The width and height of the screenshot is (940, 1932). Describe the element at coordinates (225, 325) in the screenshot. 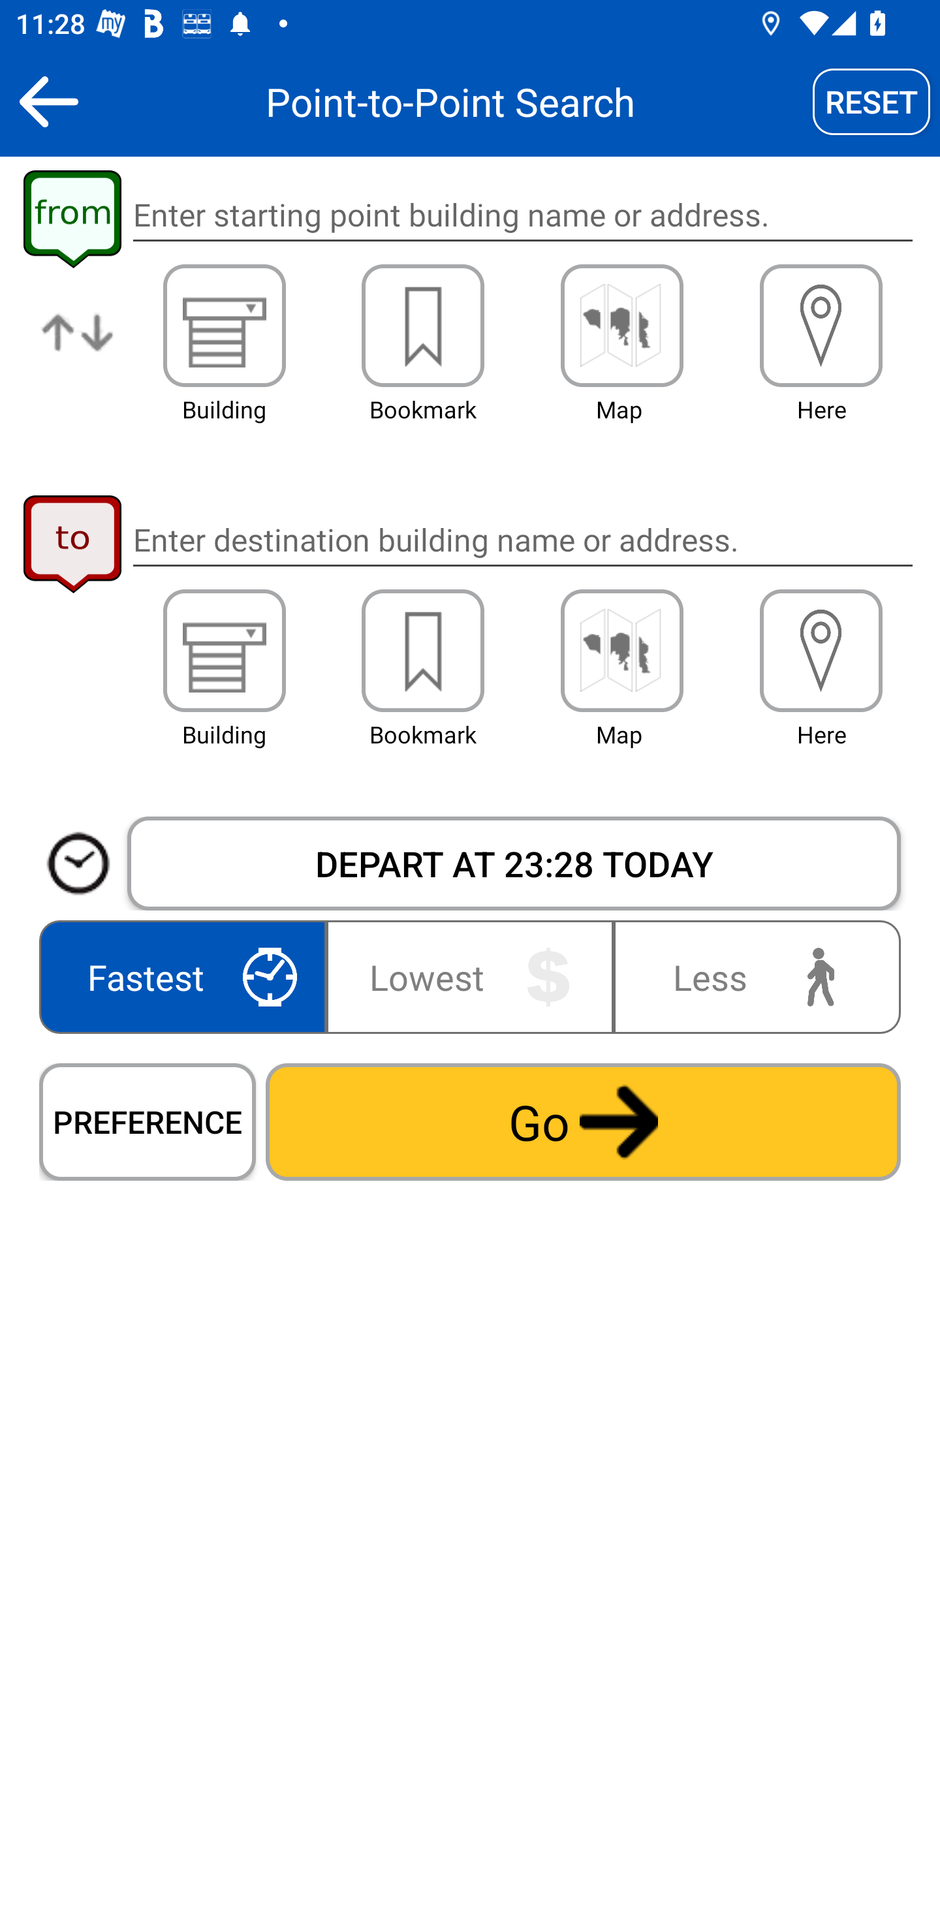

I see `Building` at that location.